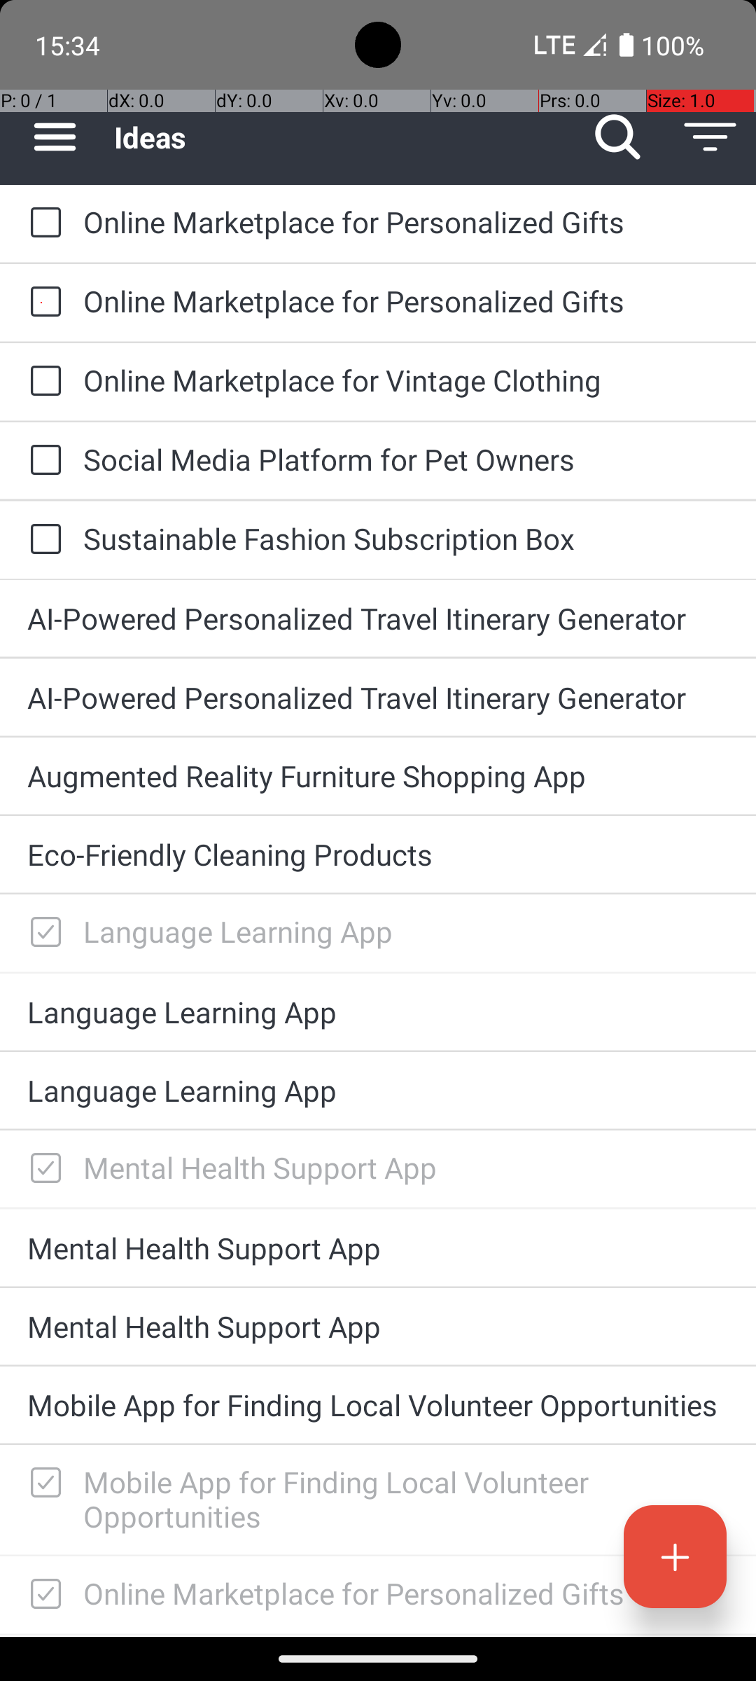 The width and height of the screenshot is (756, 1681). I want to click on to-do: Sustainable Fashion Subscription Box, so click(42, 540).